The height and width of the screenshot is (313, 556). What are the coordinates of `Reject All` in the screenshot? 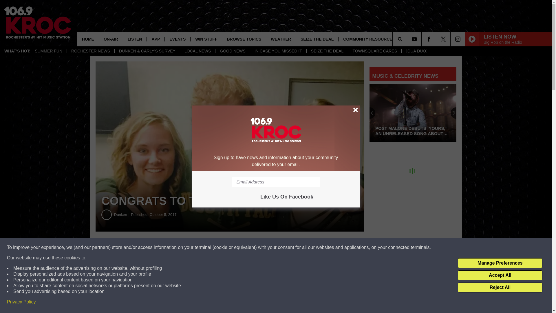 It's located at (500, 287).